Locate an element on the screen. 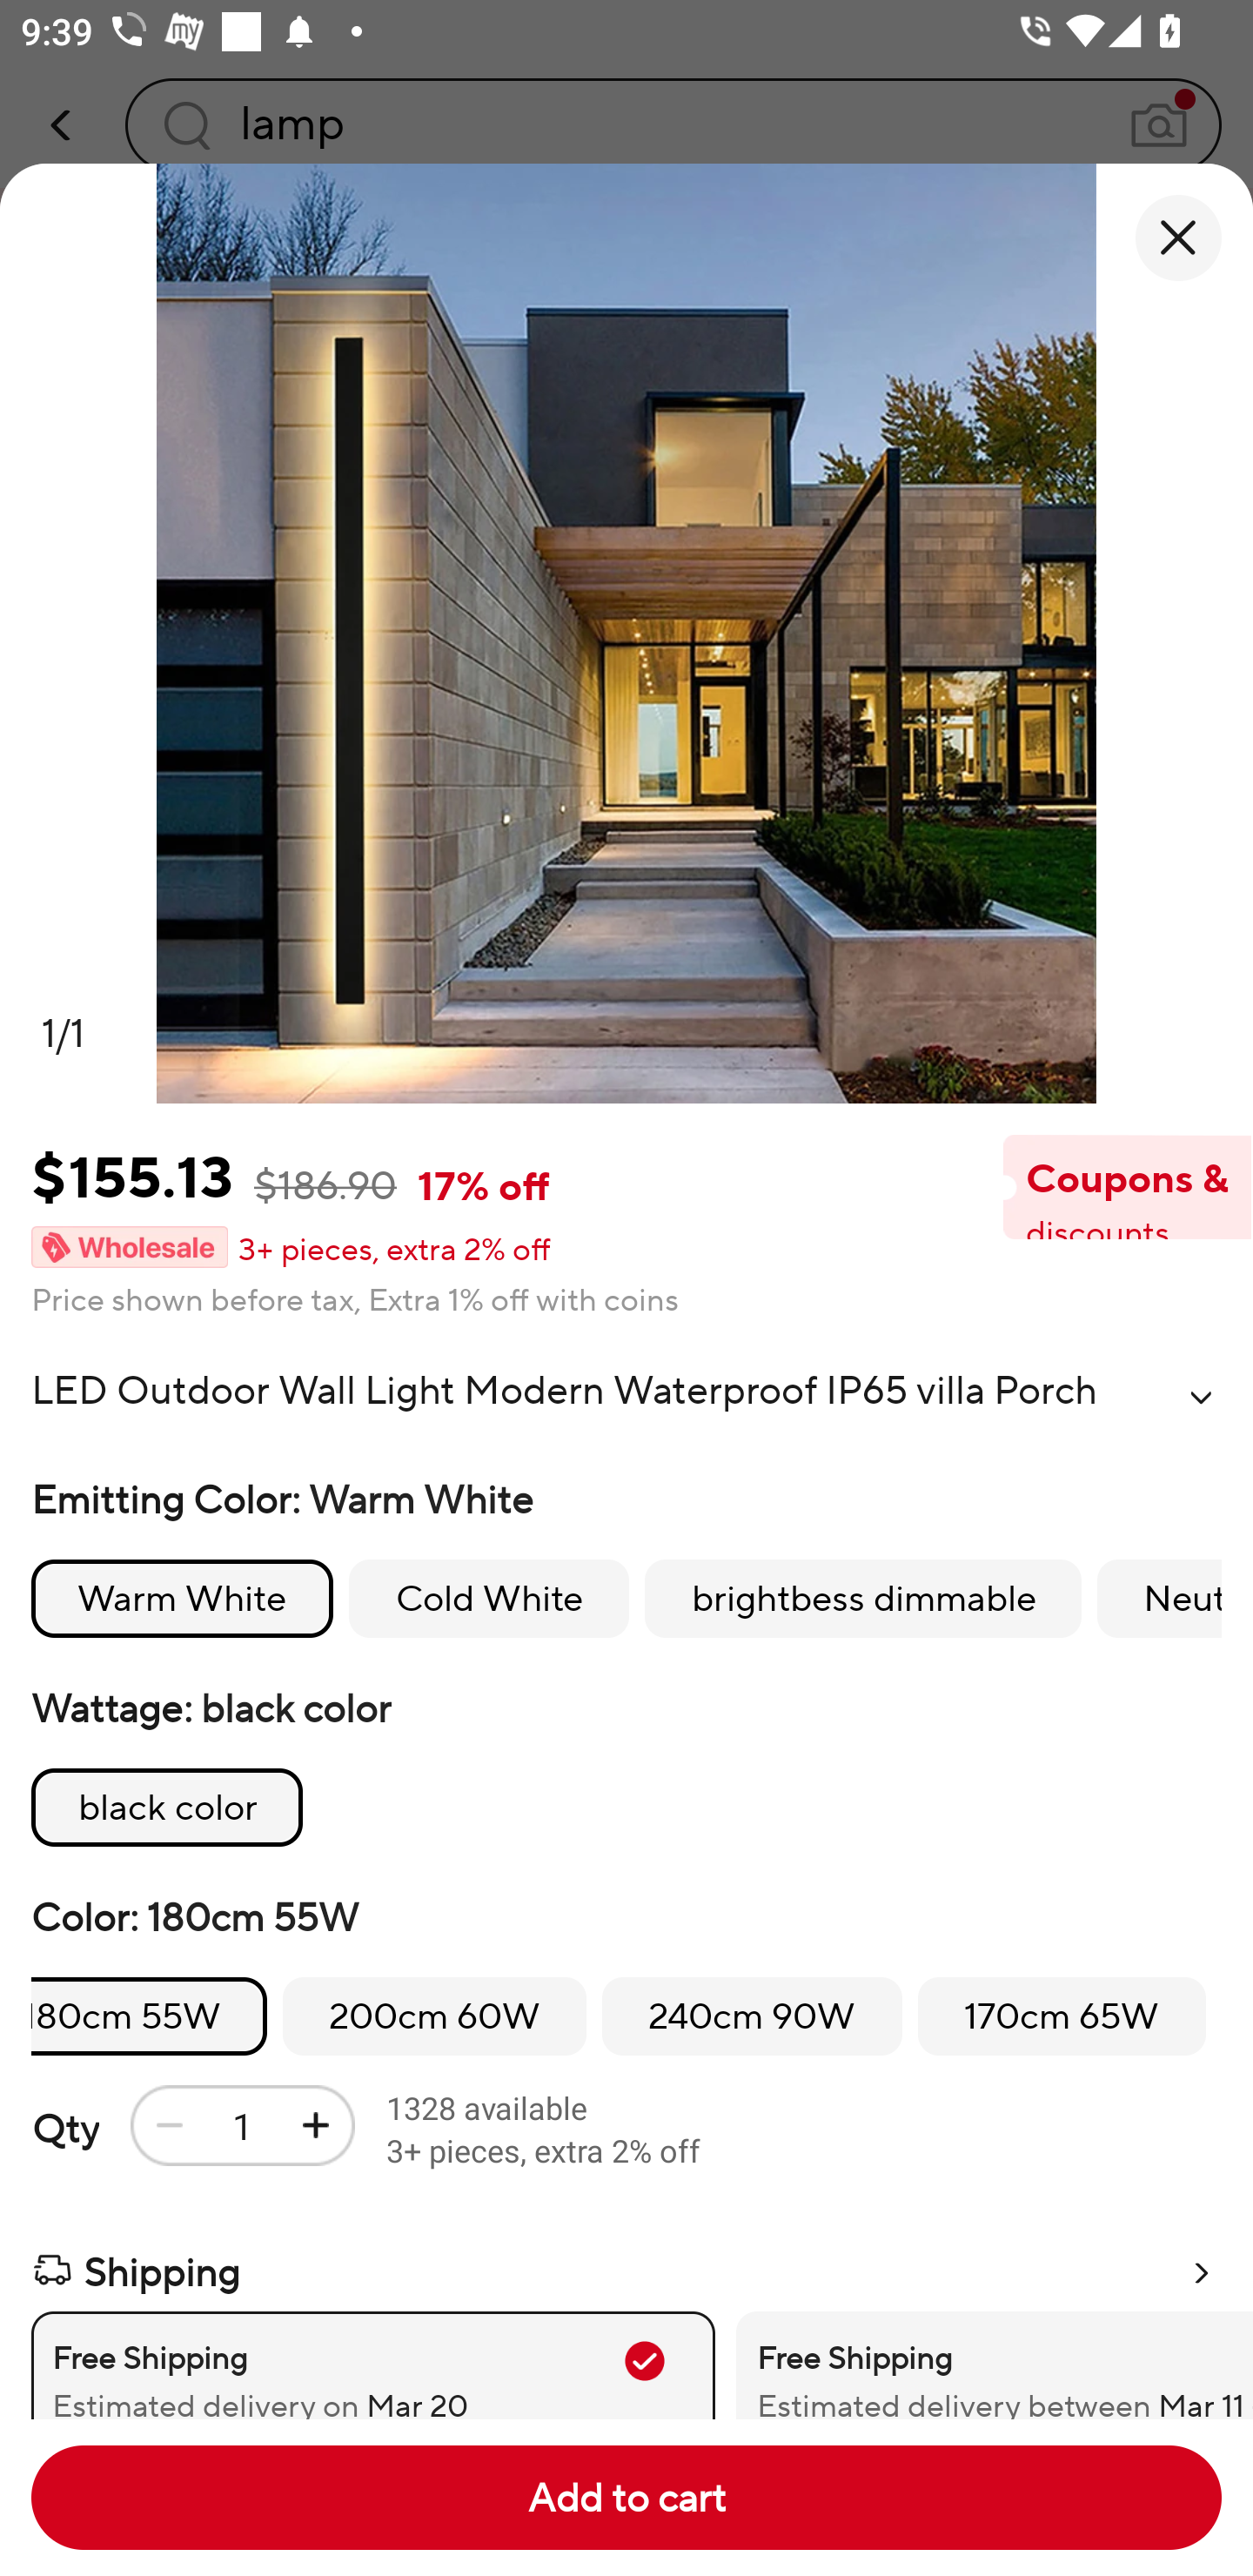 Image resolution: width=1253 pixels, height=2576 pixels. 170cm 65W is located at coordinates (1062, 2017).